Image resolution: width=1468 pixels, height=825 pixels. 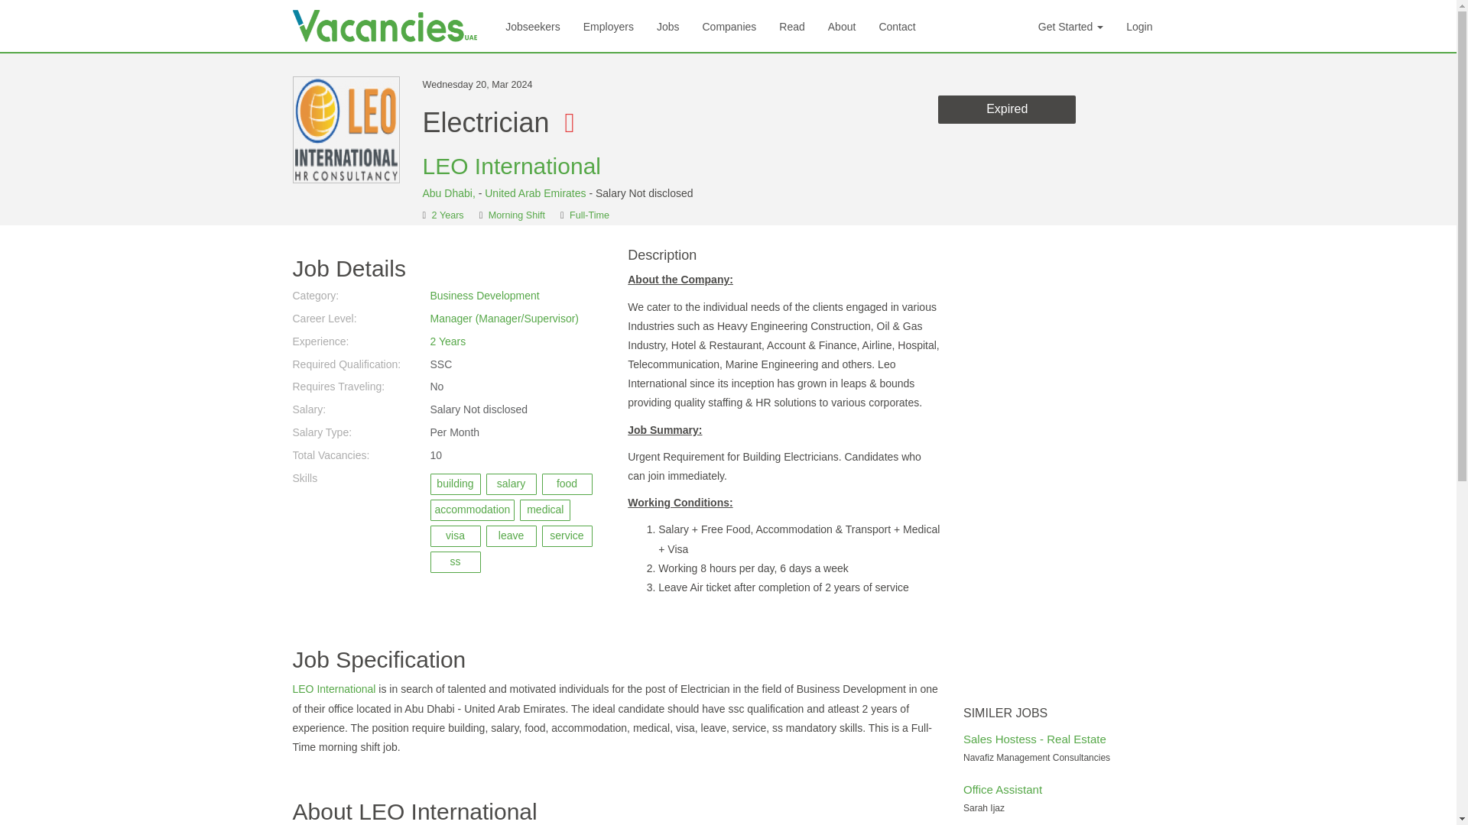 I want to click on Full-Time, so click(x=589, y=215).